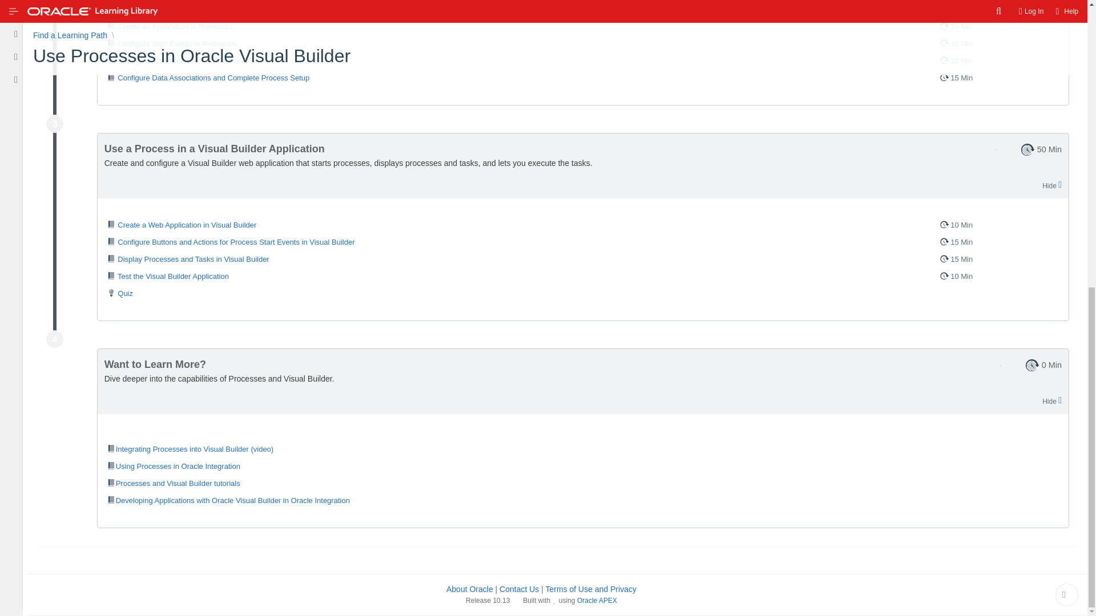 The width and height of the screenshot is (1096, 616). What do you see at coordinates (583, 43) in the screenshot?
I see `Configure Start Events in Processes 10 Min` at bounding box center [583, 43].